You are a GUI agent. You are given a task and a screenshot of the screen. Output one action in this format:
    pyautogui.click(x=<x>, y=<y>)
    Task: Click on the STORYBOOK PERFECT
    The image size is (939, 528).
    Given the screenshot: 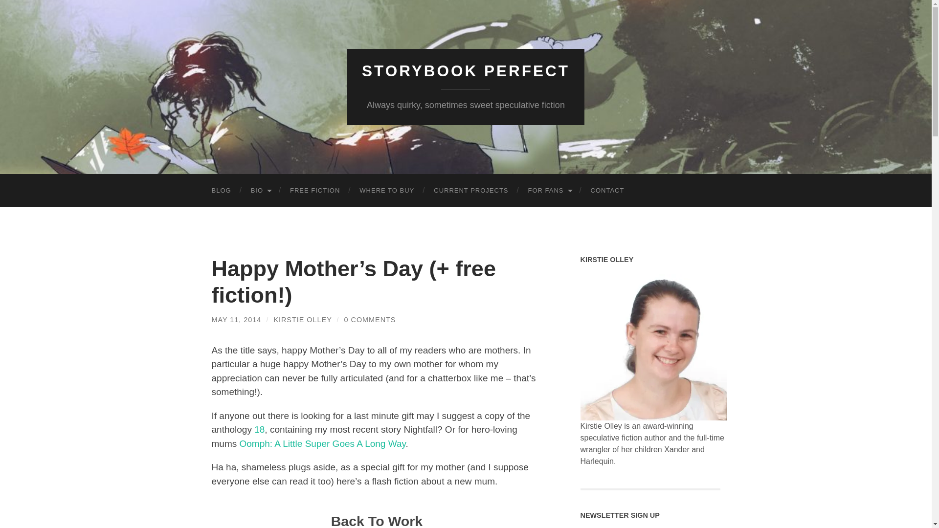 What is the action you would take?
    pyautogui.click(x=466, y=71)
    